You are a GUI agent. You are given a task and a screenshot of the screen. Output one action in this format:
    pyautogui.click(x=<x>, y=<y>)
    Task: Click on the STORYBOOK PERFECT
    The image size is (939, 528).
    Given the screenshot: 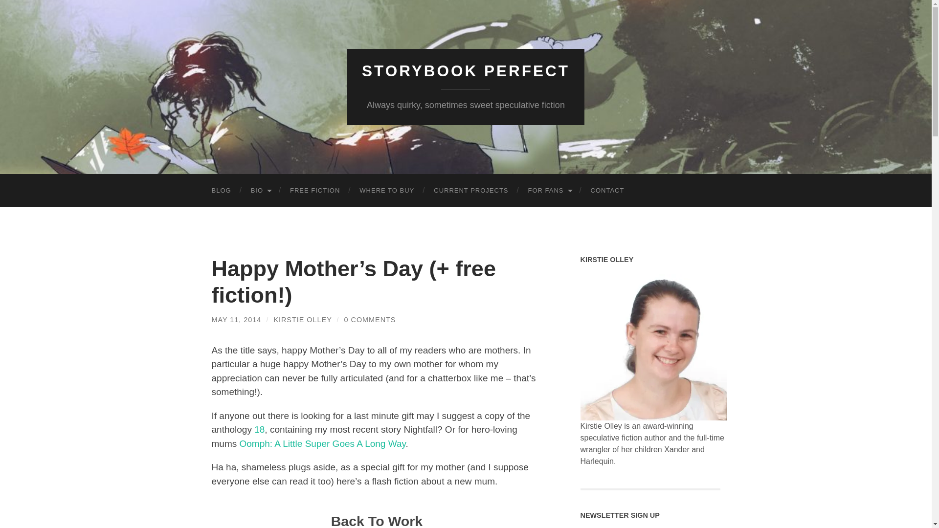 What is the action you would take?
    pyautogui.click(x=466, y=71)
    